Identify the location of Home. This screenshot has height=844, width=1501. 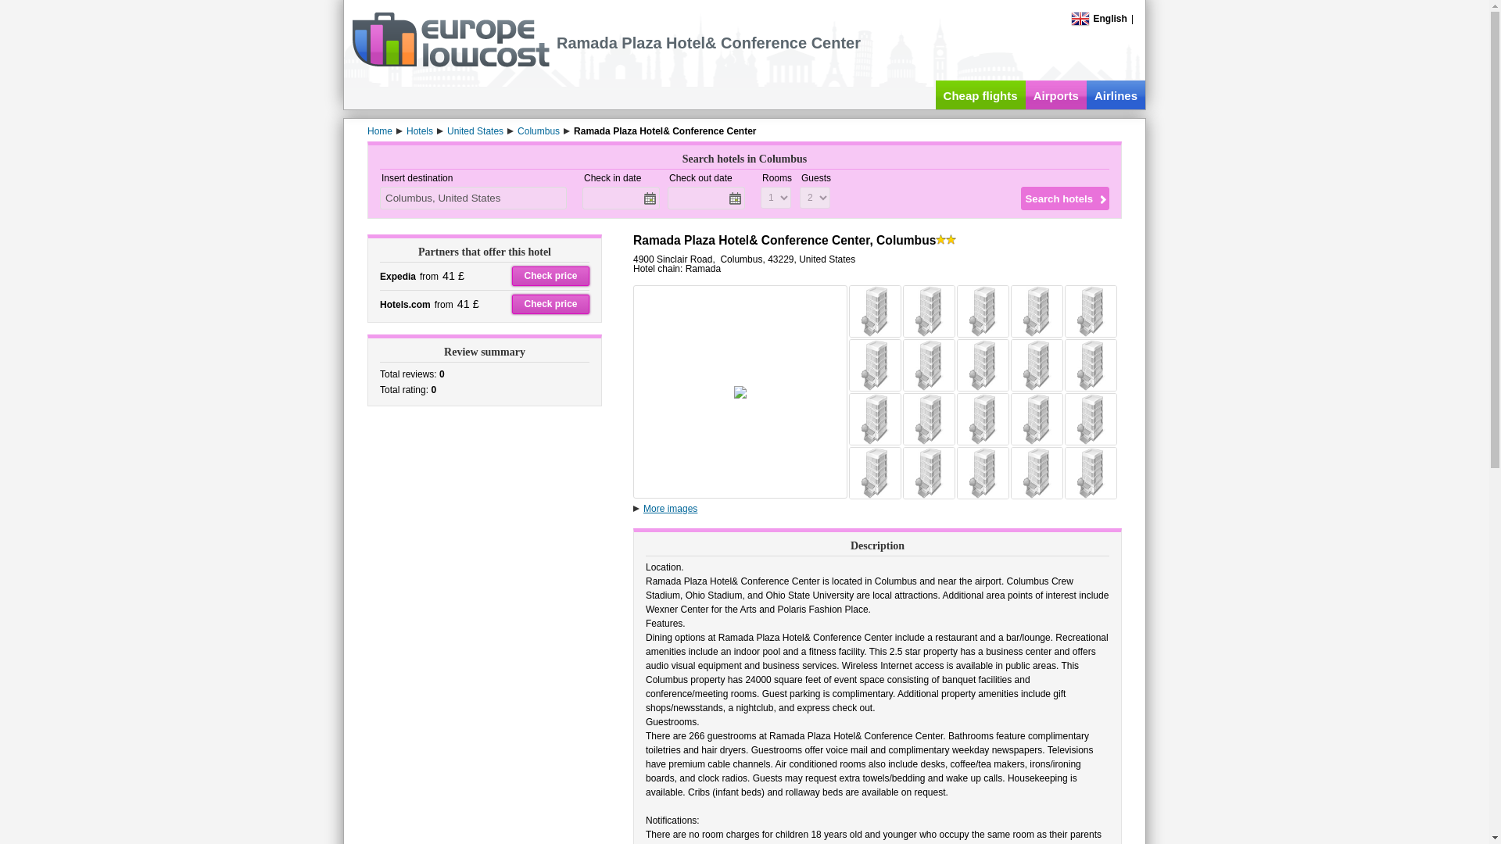
(380, 131).